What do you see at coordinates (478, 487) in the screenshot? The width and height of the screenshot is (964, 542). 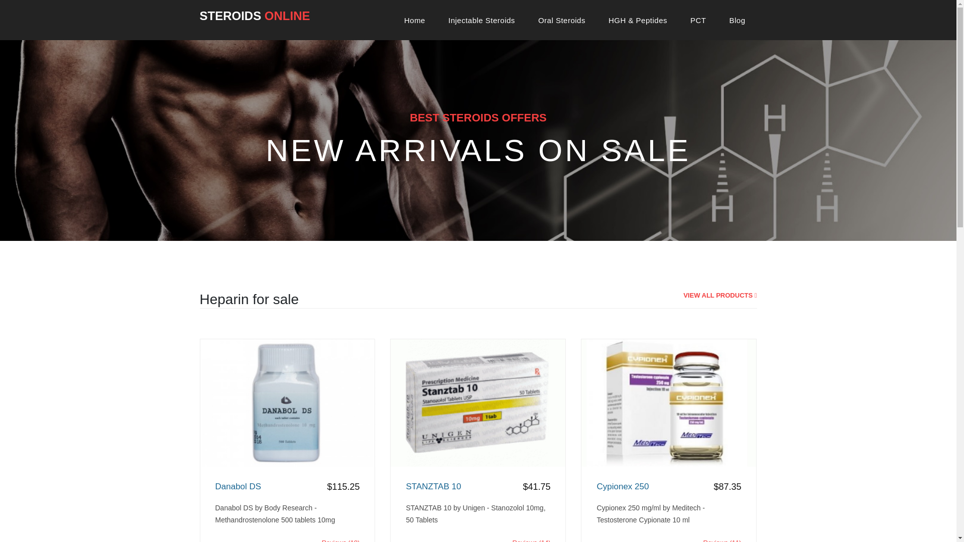 I see `STANZTAB 10` at bounding box center [478, 487].